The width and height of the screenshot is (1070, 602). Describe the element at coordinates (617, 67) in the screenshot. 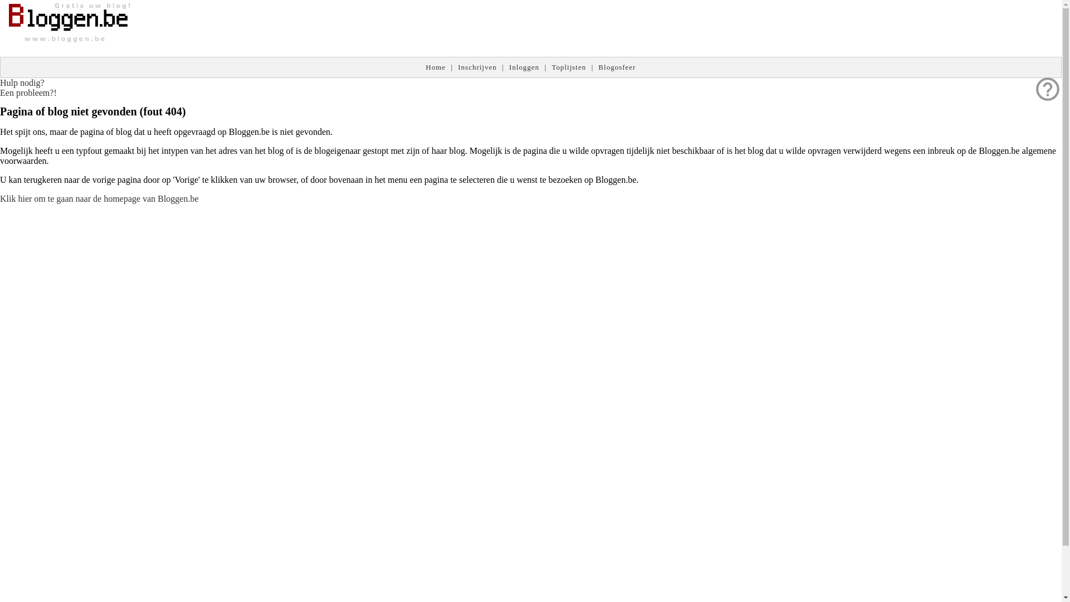

I see `Blogosfeer` at that location.